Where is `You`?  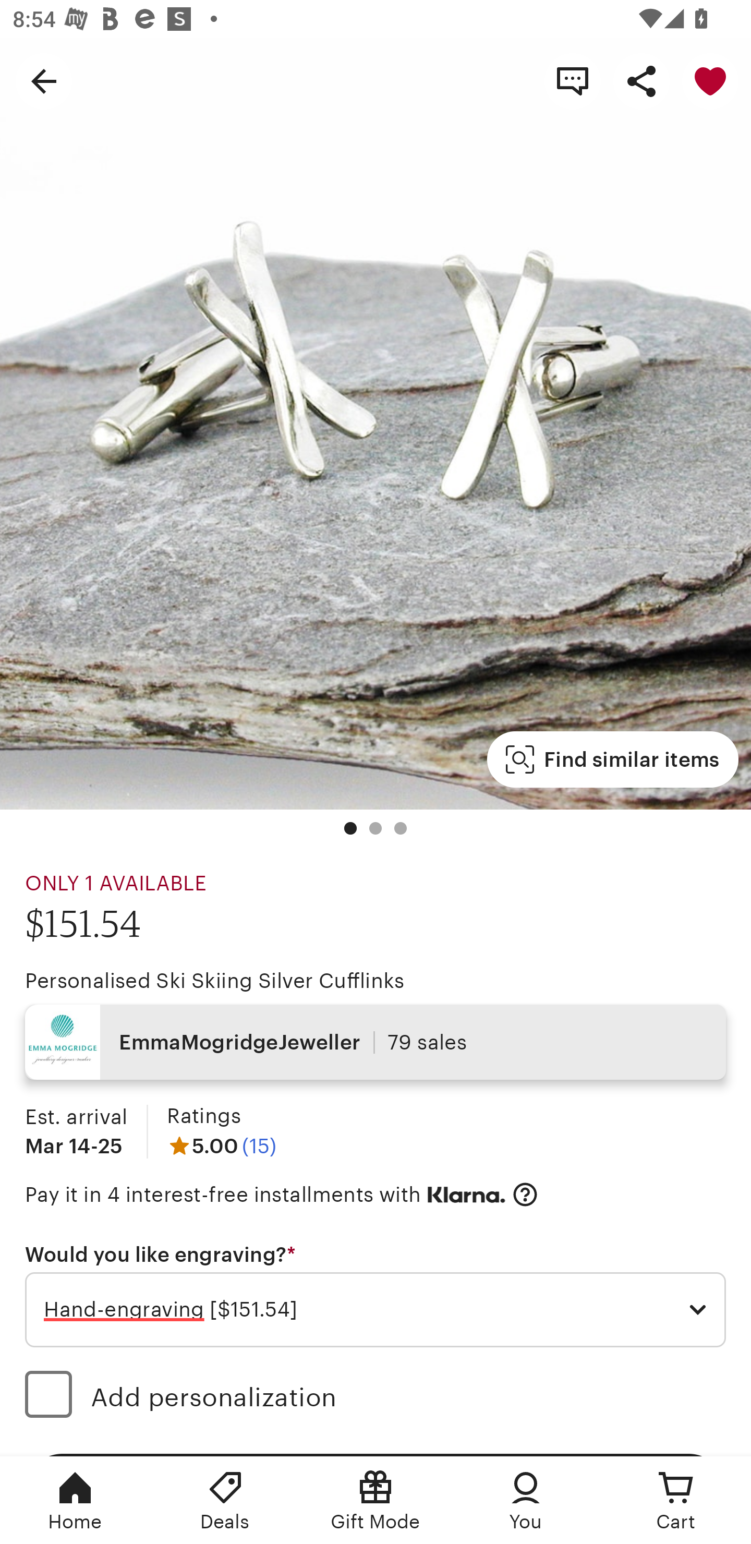
You is located at coordinates (526, 1500).